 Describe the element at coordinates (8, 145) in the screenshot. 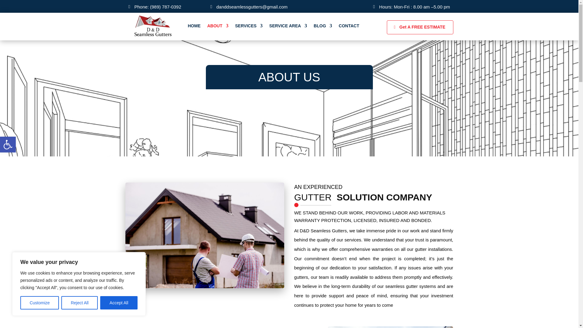

I see `SERVICES` at that location.